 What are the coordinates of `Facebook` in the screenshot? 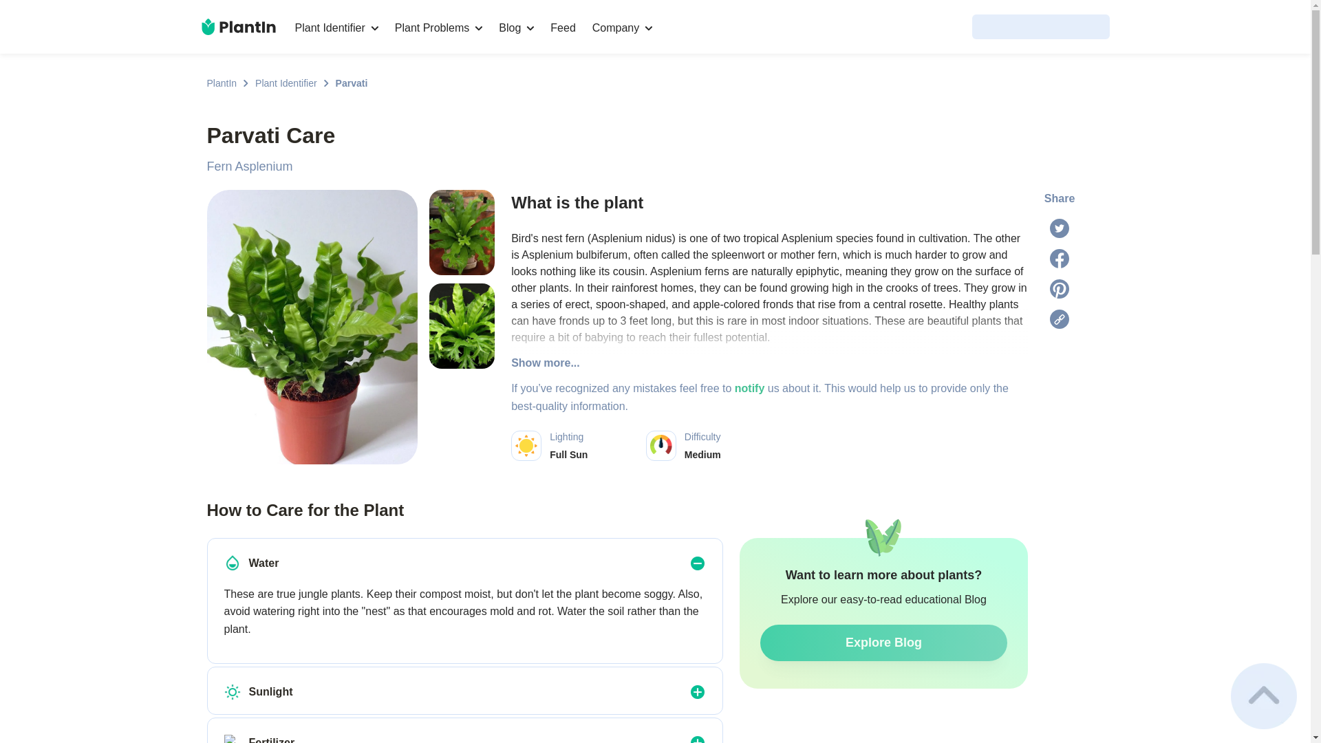 It's located at (769, 439).